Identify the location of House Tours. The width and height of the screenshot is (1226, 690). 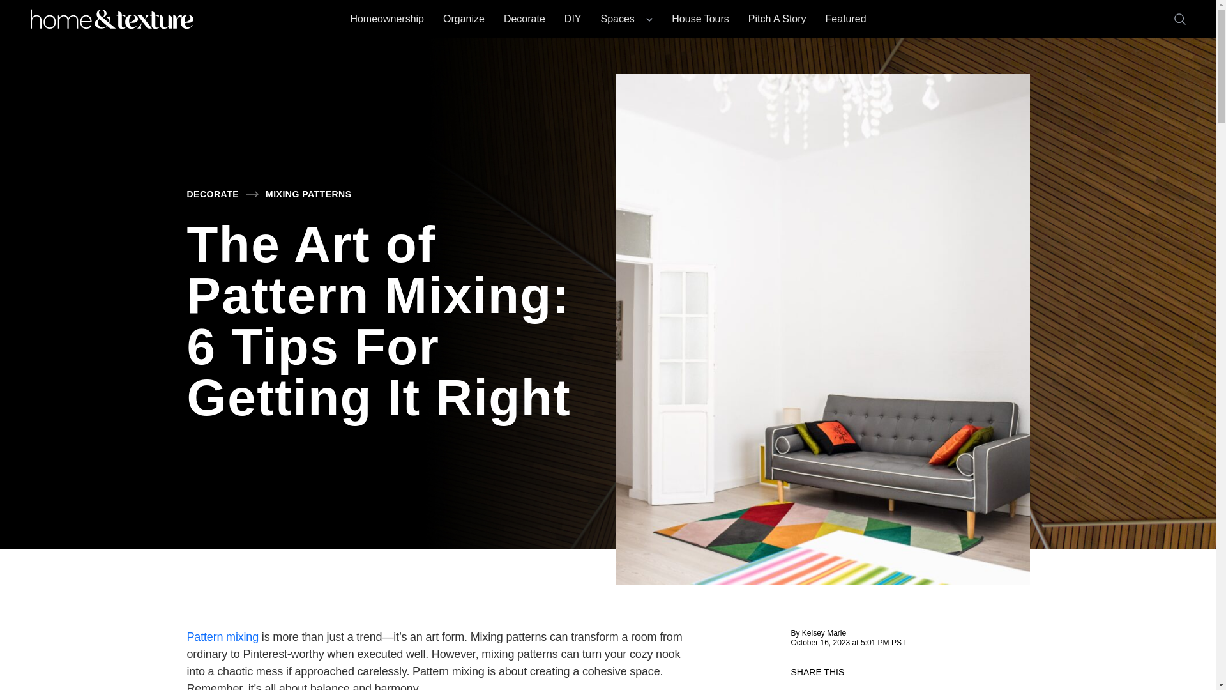
(700, 19).